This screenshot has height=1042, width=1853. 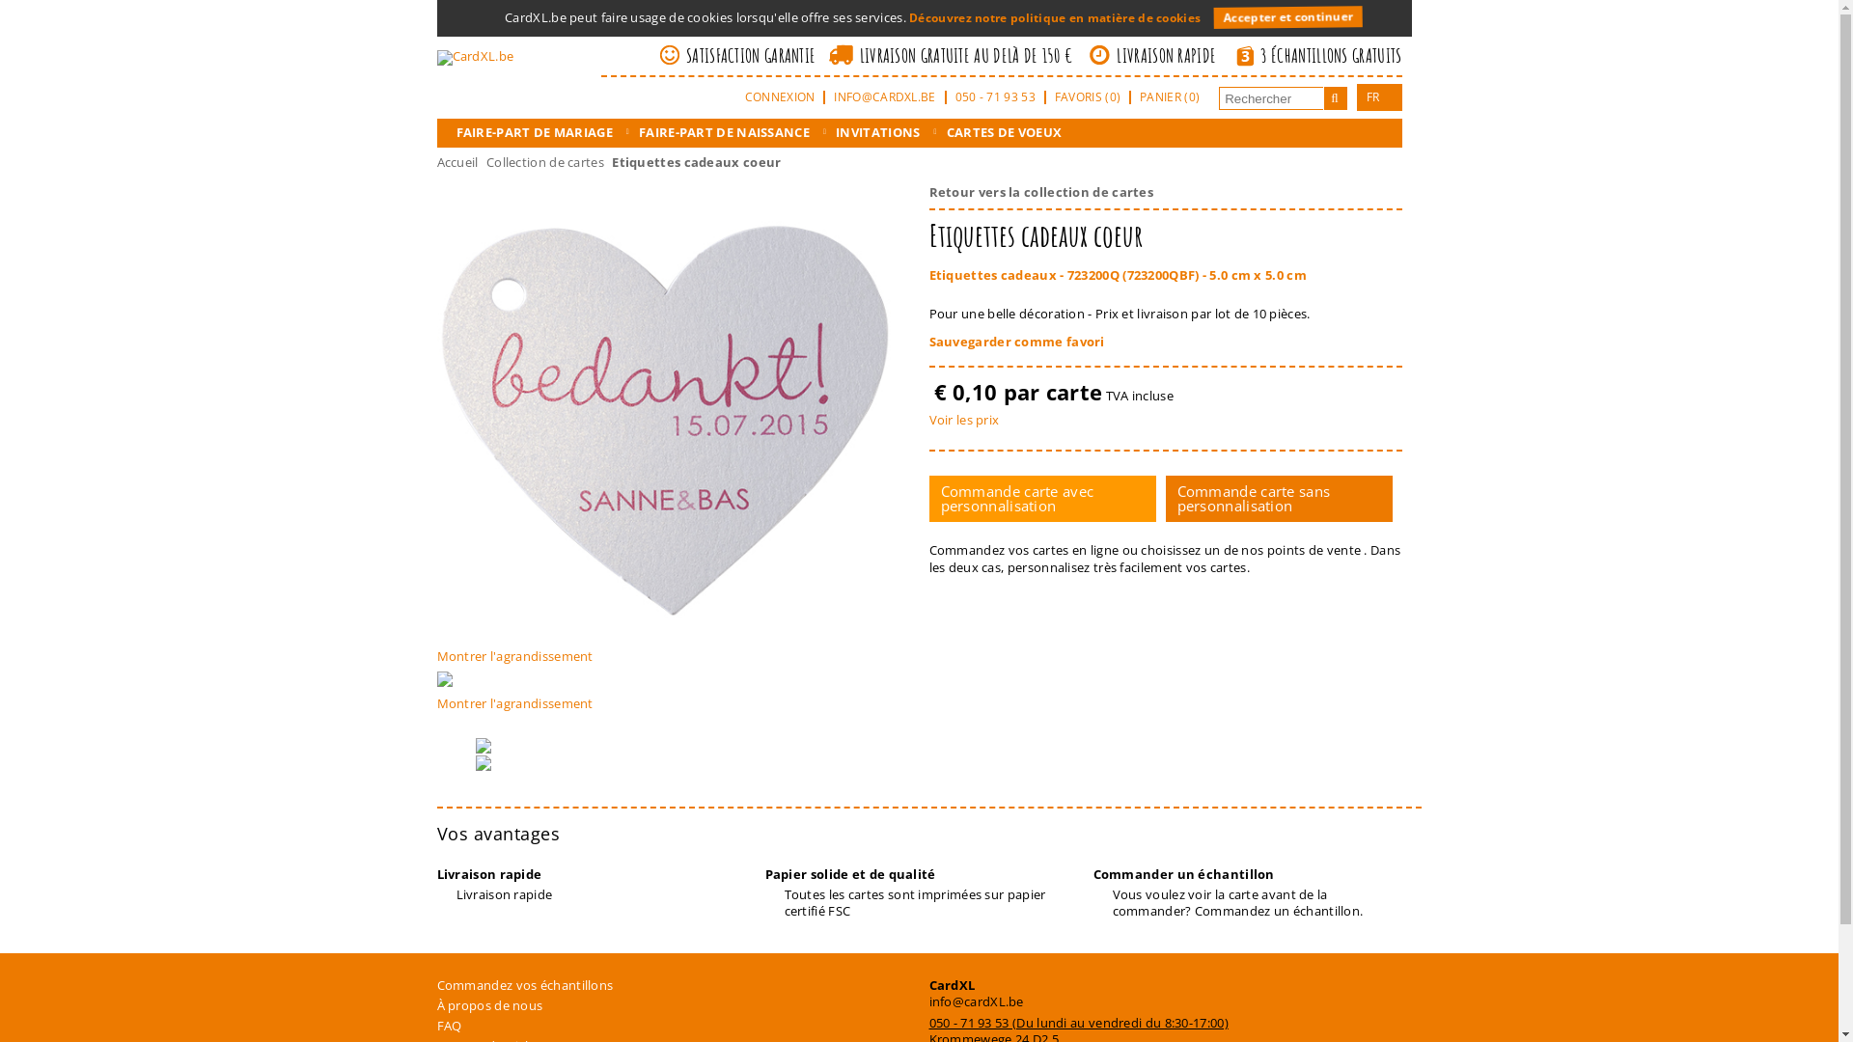 I want to click on Montrer l'agrandissement, so click(x=673, y=648).